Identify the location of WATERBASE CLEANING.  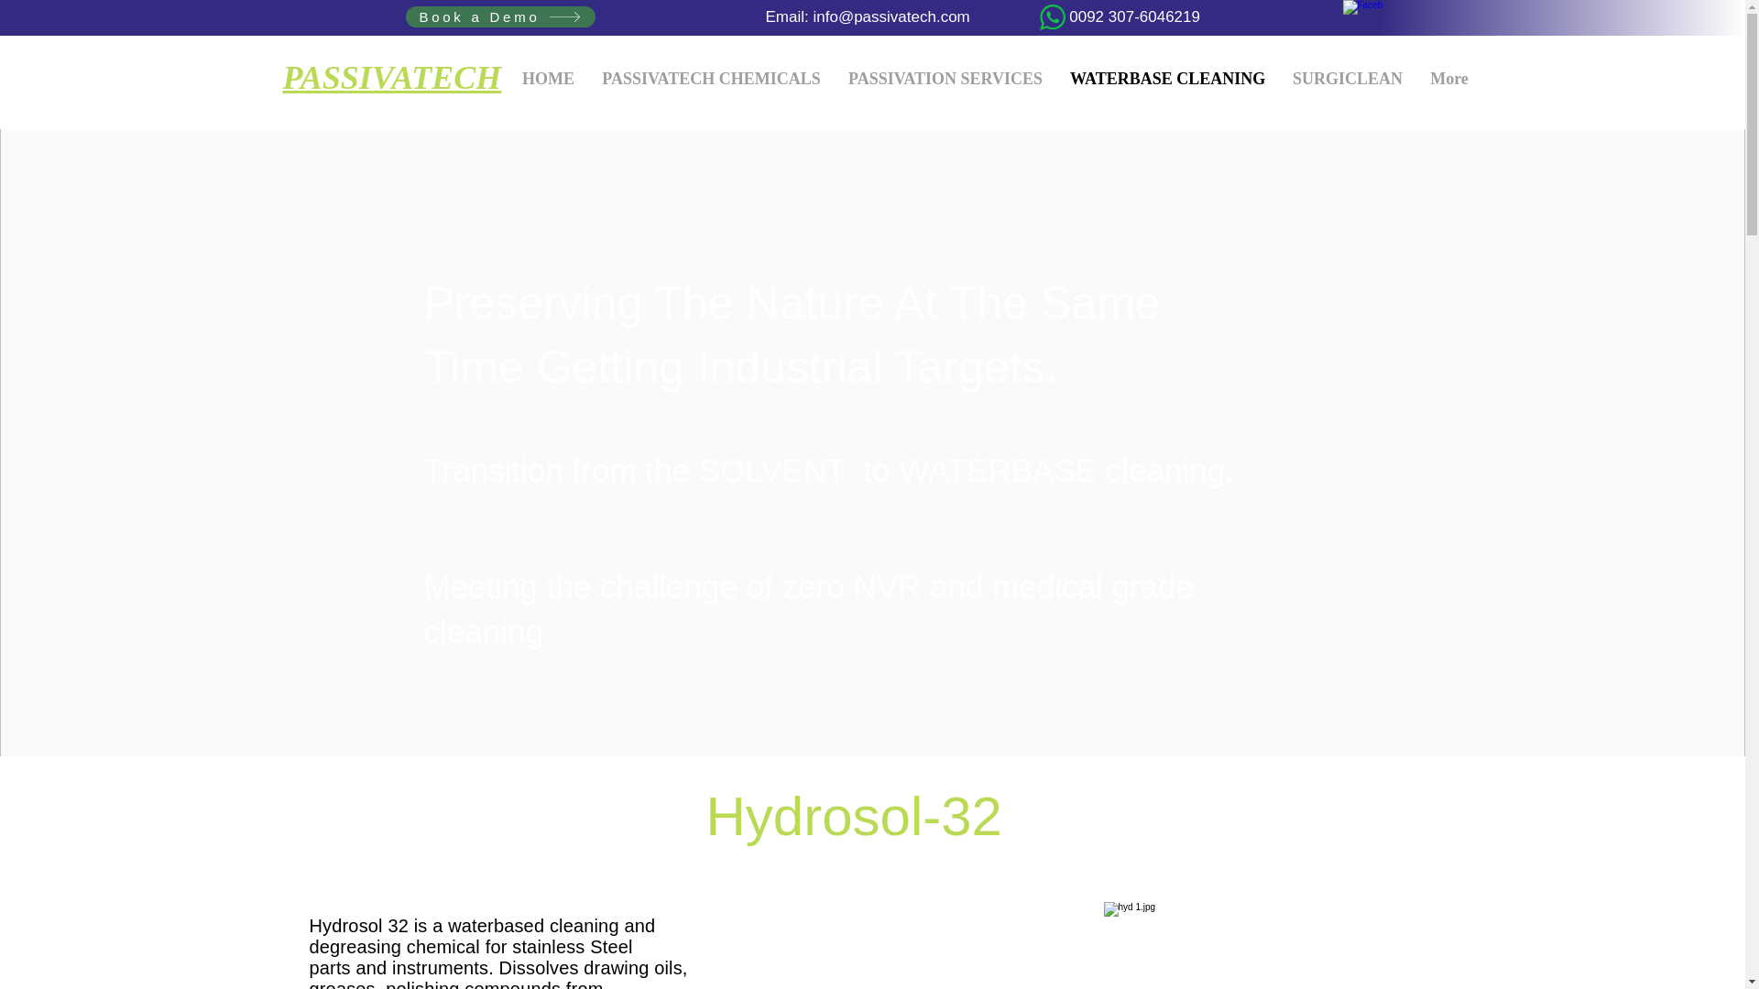
(1167, 79).